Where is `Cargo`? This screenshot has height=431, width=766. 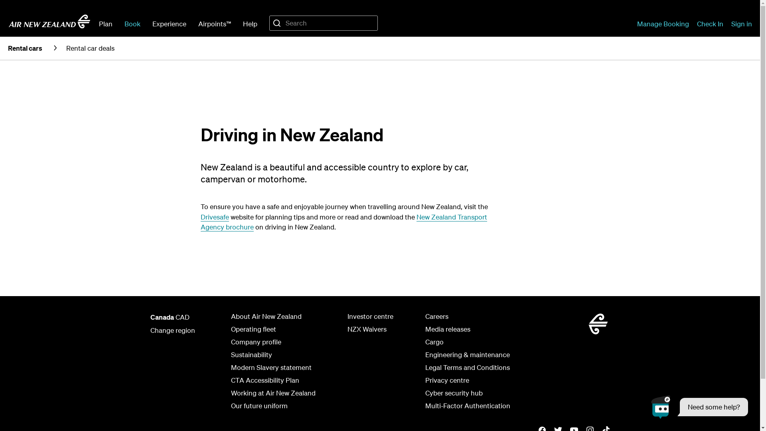 Cargo is located at coordinates (434, 342).